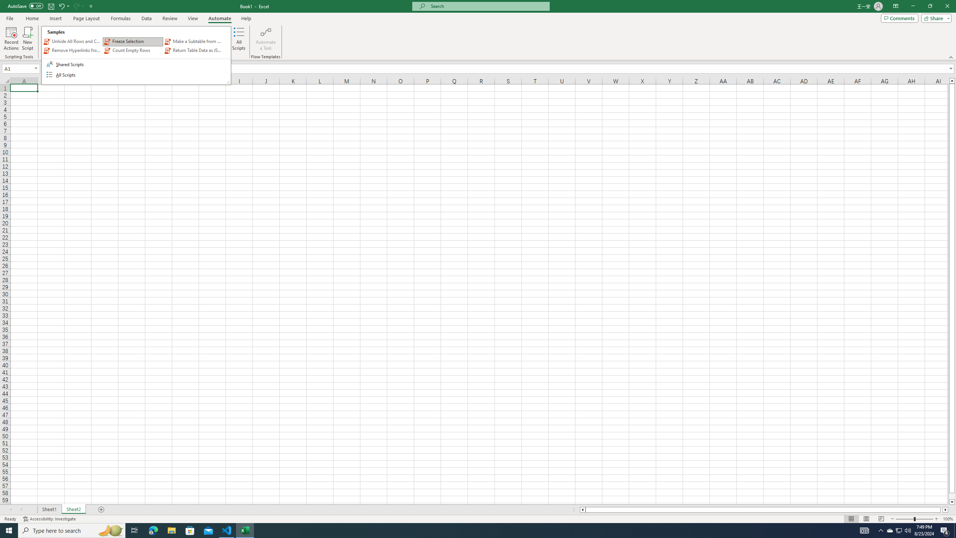 The height and width of the screenshot is (538, 956). I want to click on Close, so click(488, 6).